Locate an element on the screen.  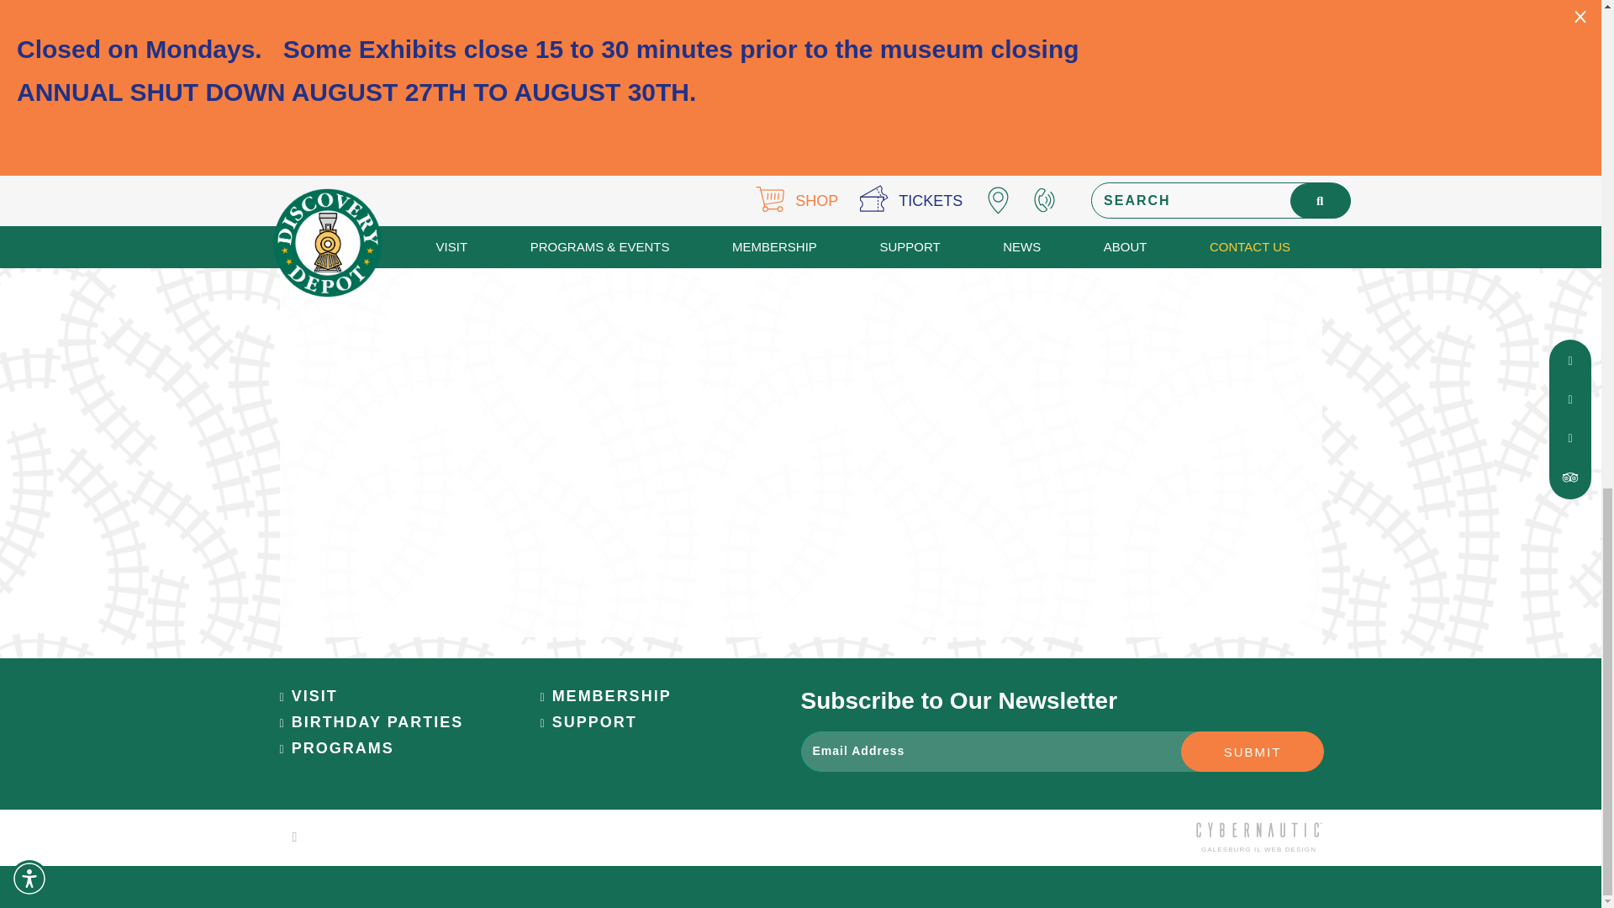
VISIT is located at coordinates (308, 696).